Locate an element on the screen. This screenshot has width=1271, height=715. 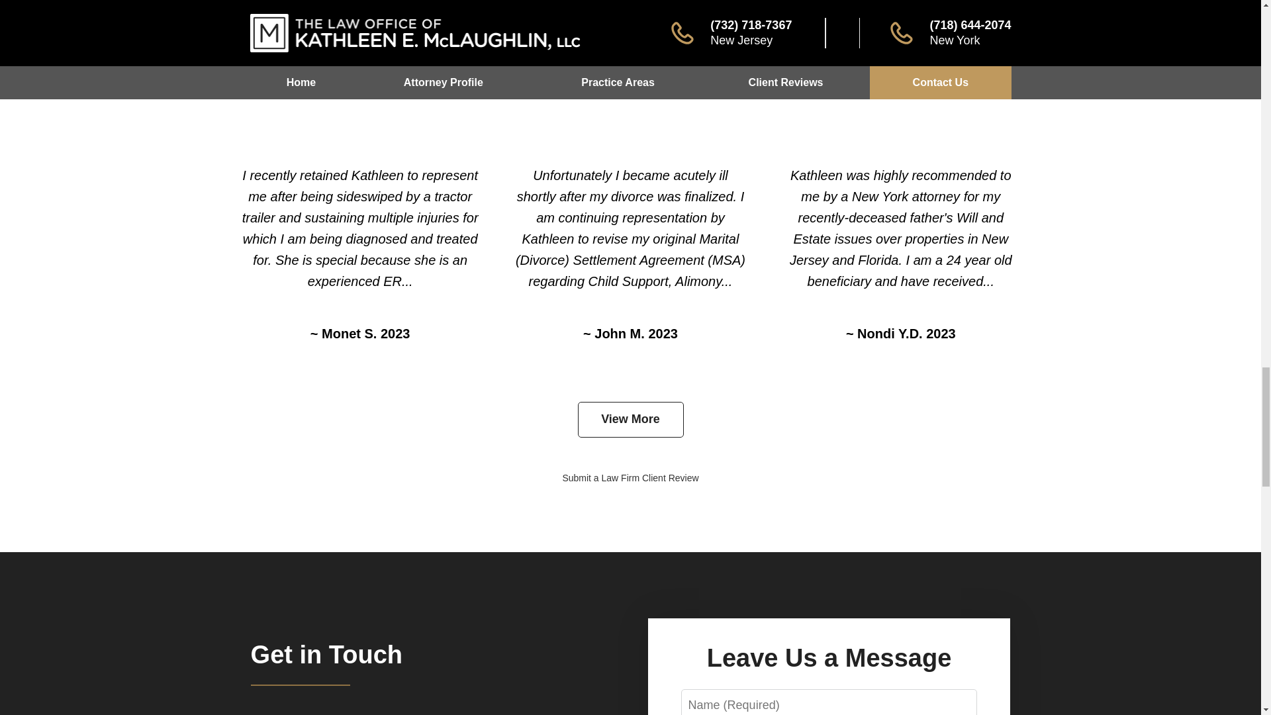
View More is located at coordinates (630, 419).